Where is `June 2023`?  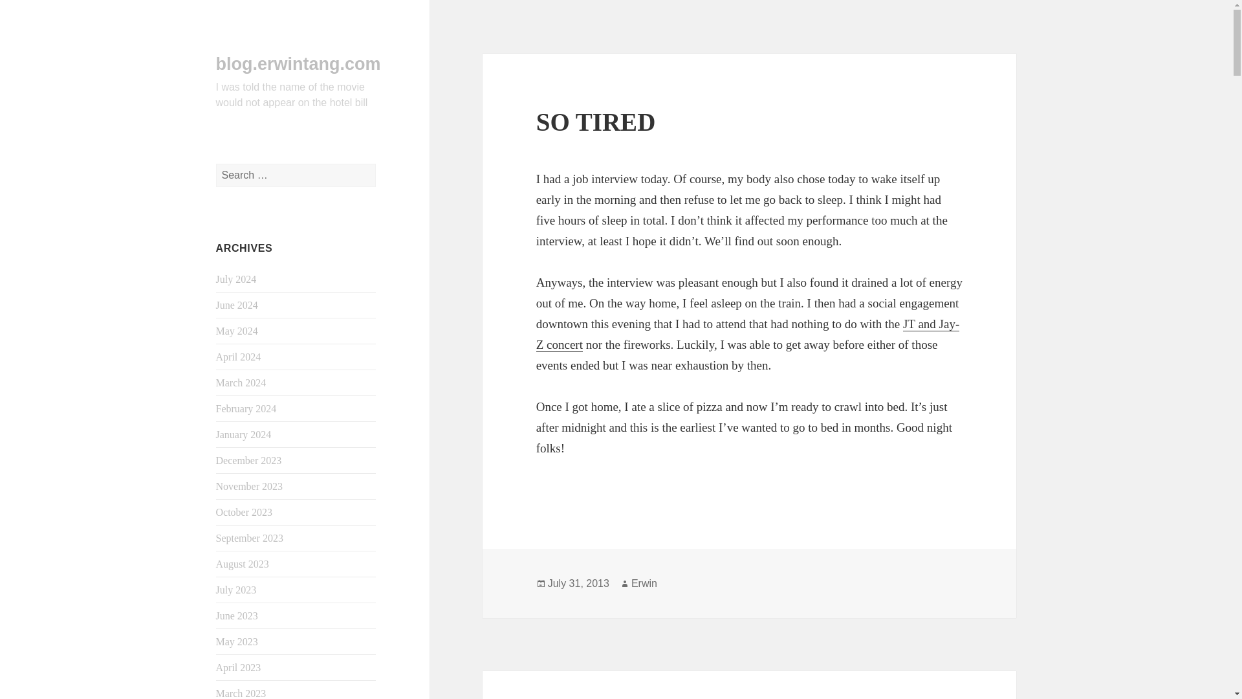 June 2023 is located at coordinates (237, 616).